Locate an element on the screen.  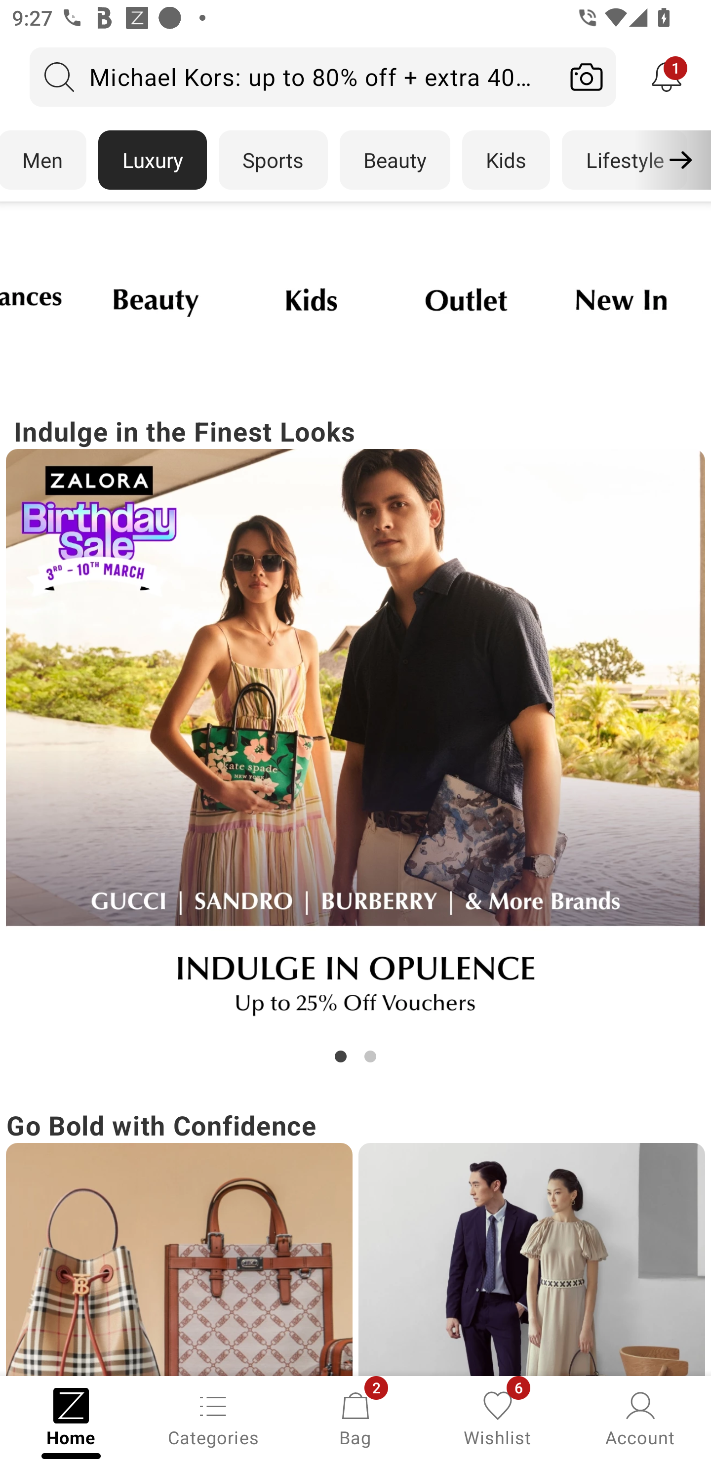
Bag, 2 new notifications Bag is located at coordinates (355, 1418).